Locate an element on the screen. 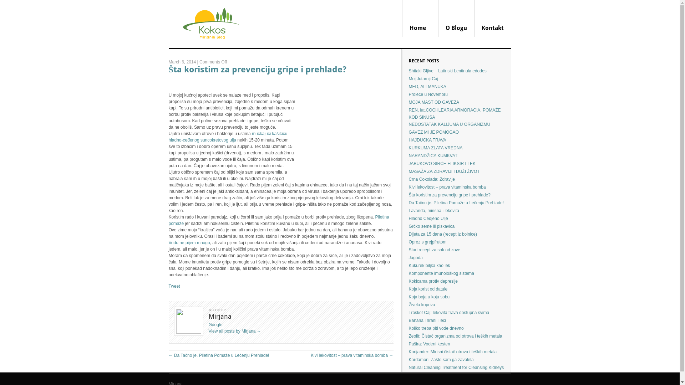 This screenshot has width=685, height=385. Google is located at coordinates (215, 325).